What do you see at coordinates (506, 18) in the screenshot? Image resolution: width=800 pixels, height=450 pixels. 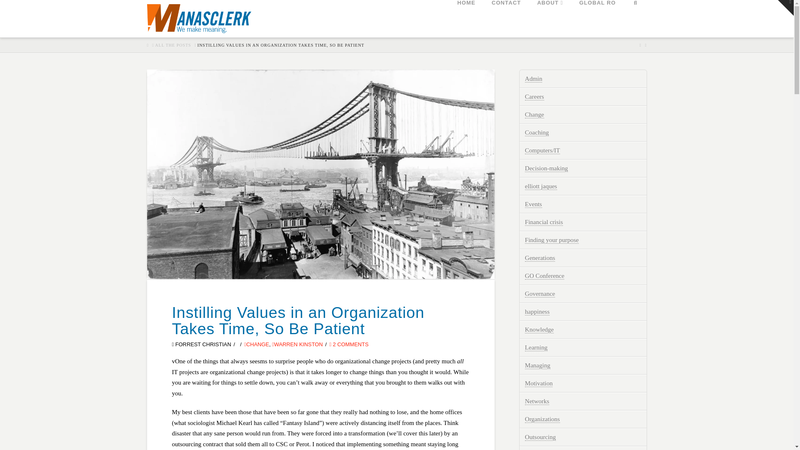 I see `CONTACT` at bounding box center [506, 18].